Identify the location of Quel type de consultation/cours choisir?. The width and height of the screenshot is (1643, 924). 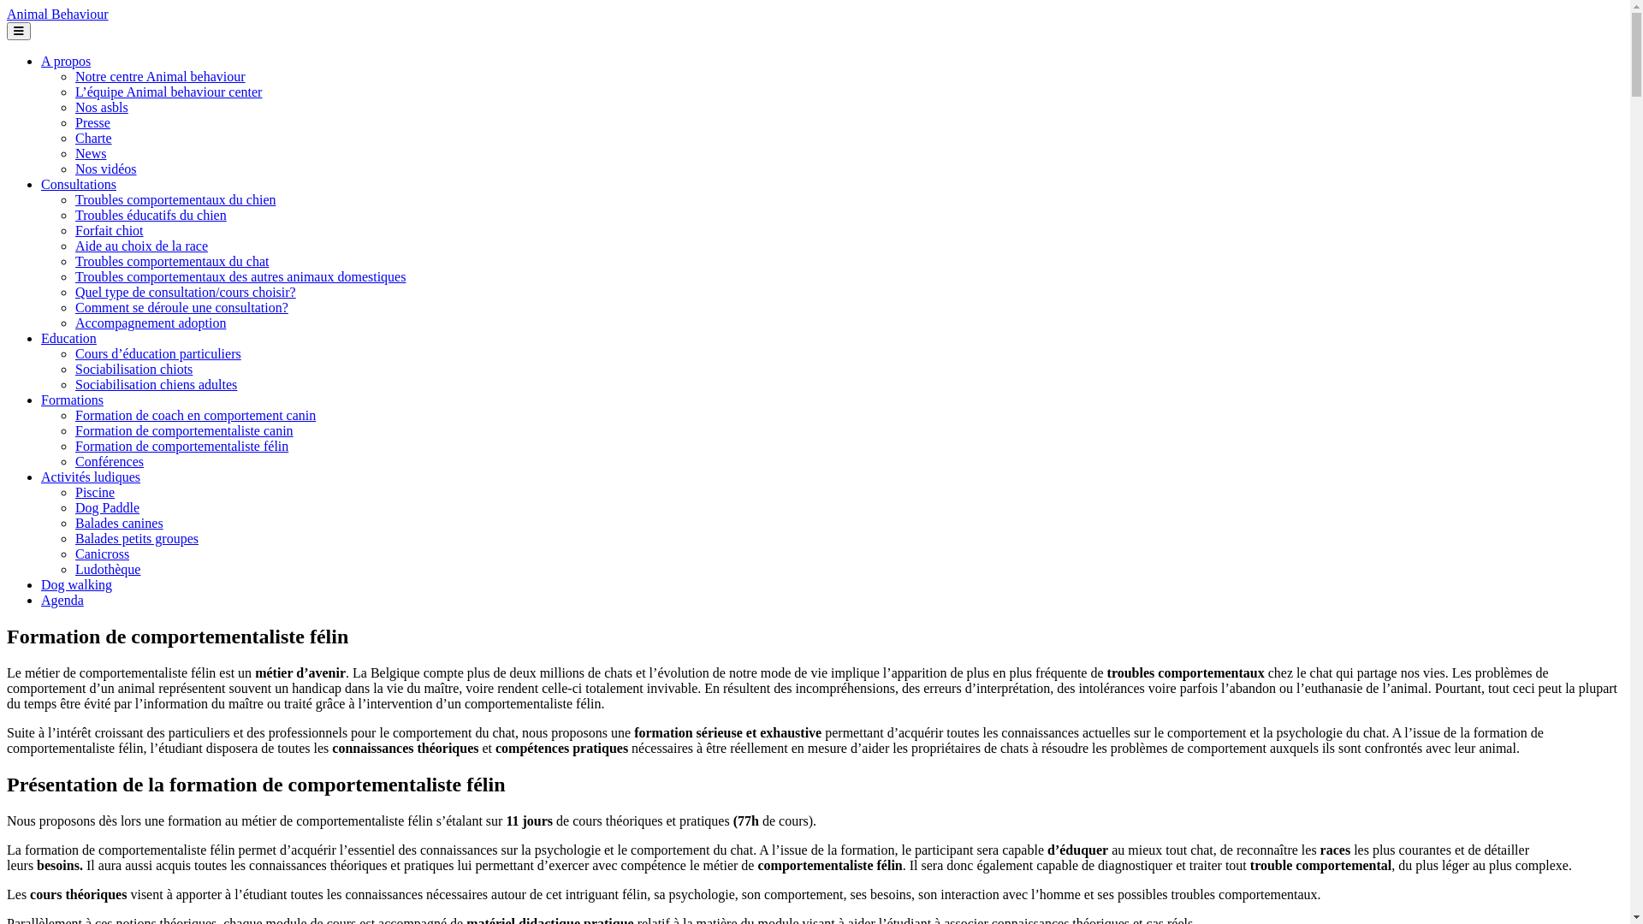
(186, 293).